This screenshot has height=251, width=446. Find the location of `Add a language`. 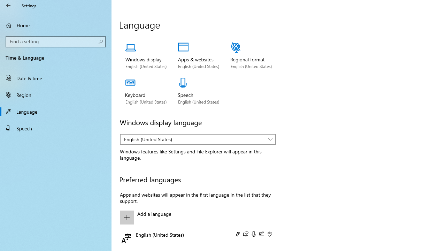

Add a language is located at coordinates (196, 218).